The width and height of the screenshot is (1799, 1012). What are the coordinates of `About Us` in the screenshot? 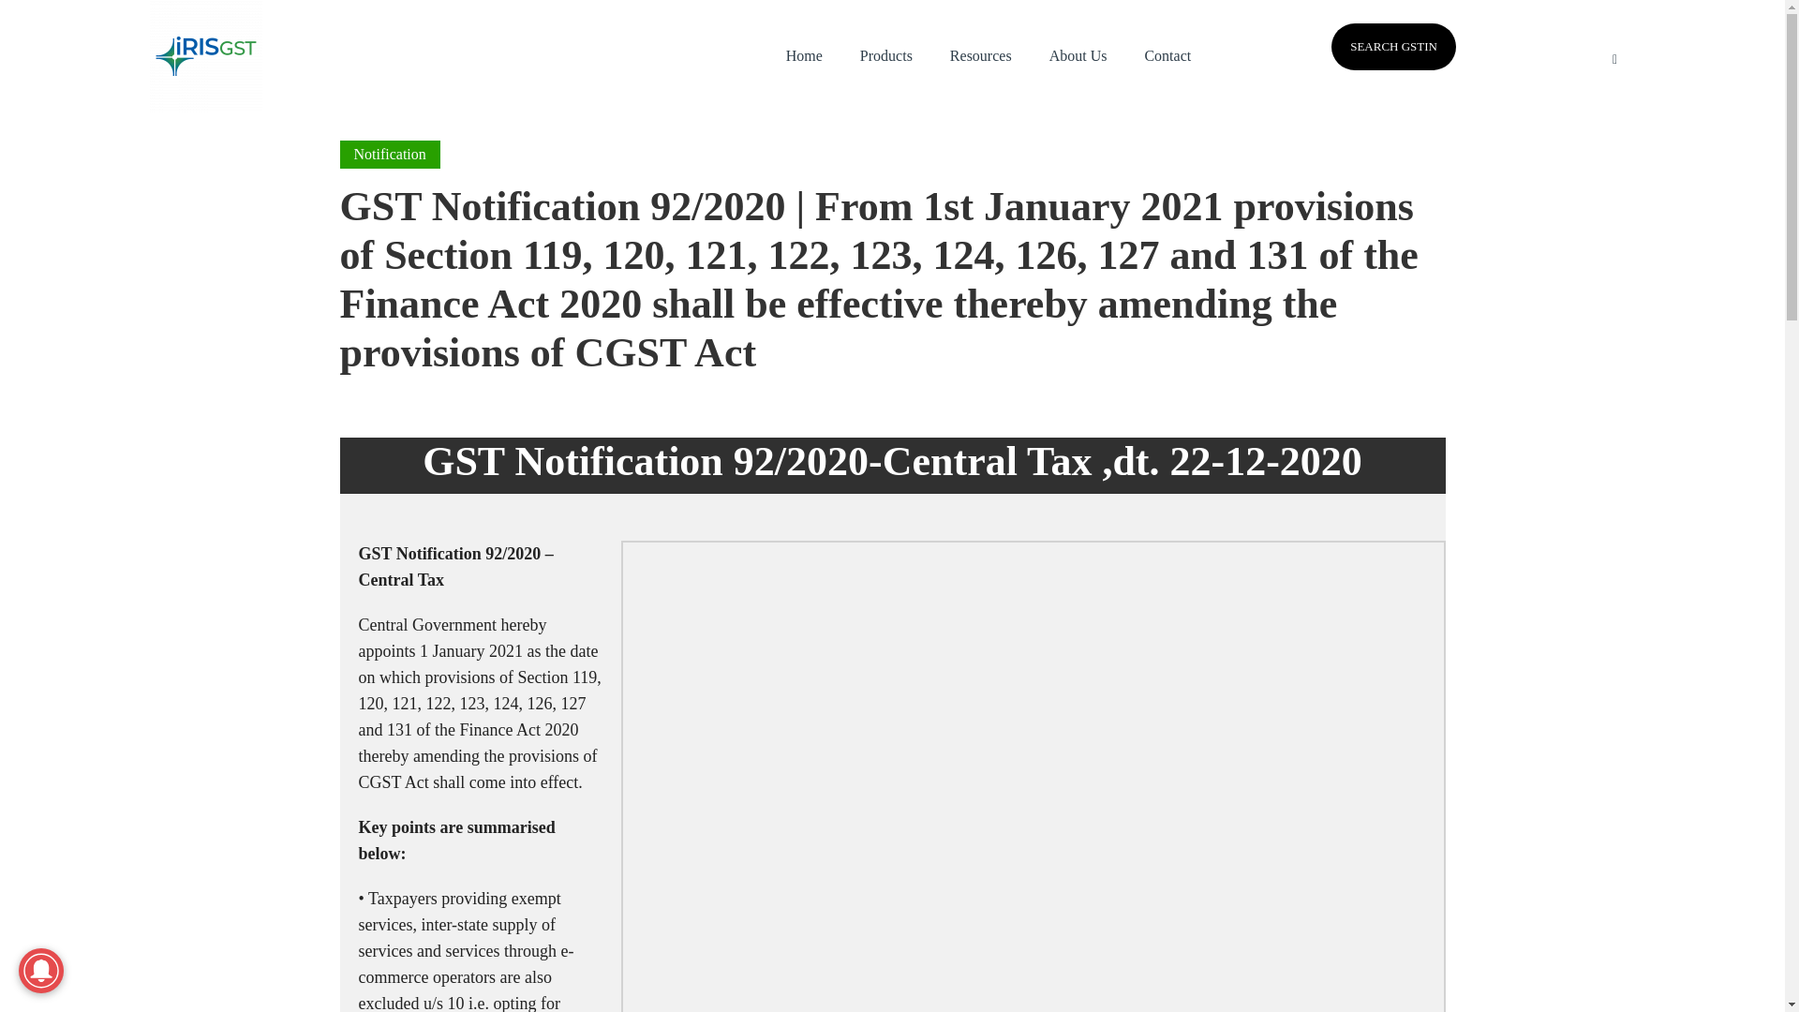 It's located at (1078, 56).